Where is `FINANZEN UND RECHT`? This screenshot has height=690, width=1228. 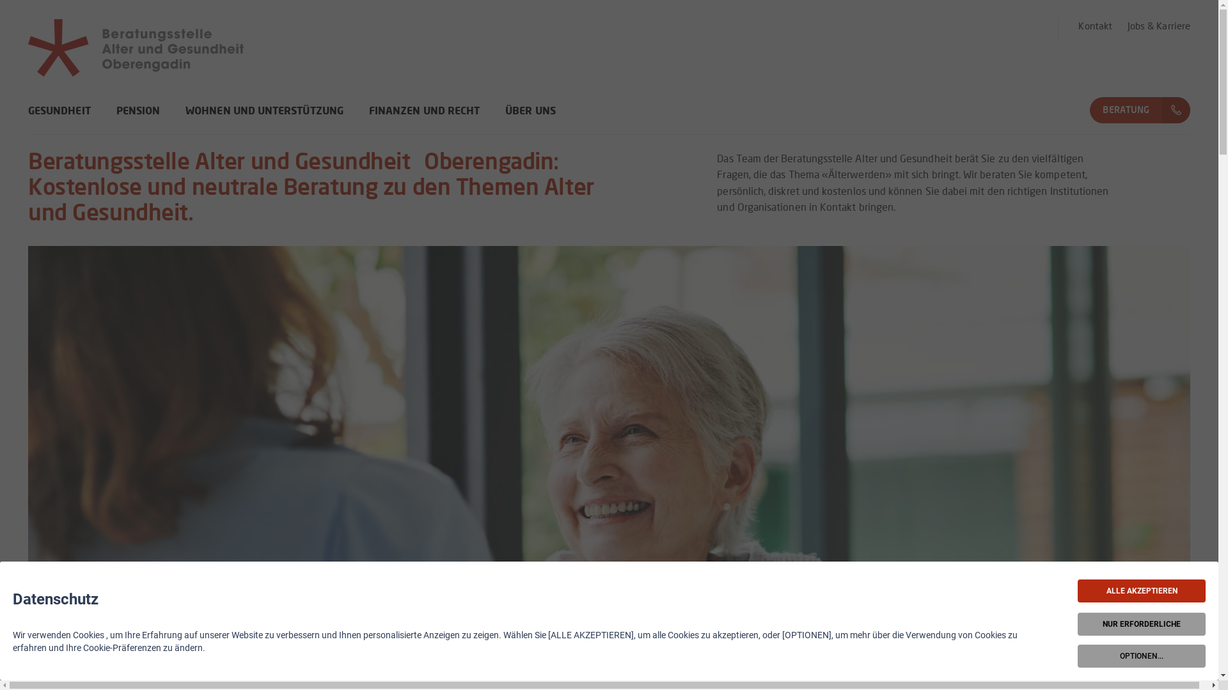 FINANZEN UND RECHT is located at coordinates (425, 120).